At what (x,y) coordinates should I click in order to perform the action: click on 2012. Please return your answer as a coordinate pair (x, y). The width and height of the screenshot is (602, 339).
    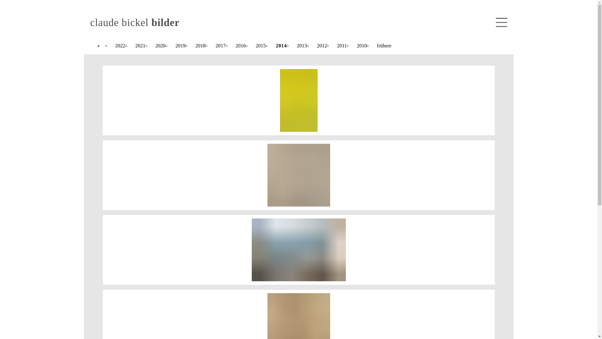
    Looking at the image, I should click on (322, 46).